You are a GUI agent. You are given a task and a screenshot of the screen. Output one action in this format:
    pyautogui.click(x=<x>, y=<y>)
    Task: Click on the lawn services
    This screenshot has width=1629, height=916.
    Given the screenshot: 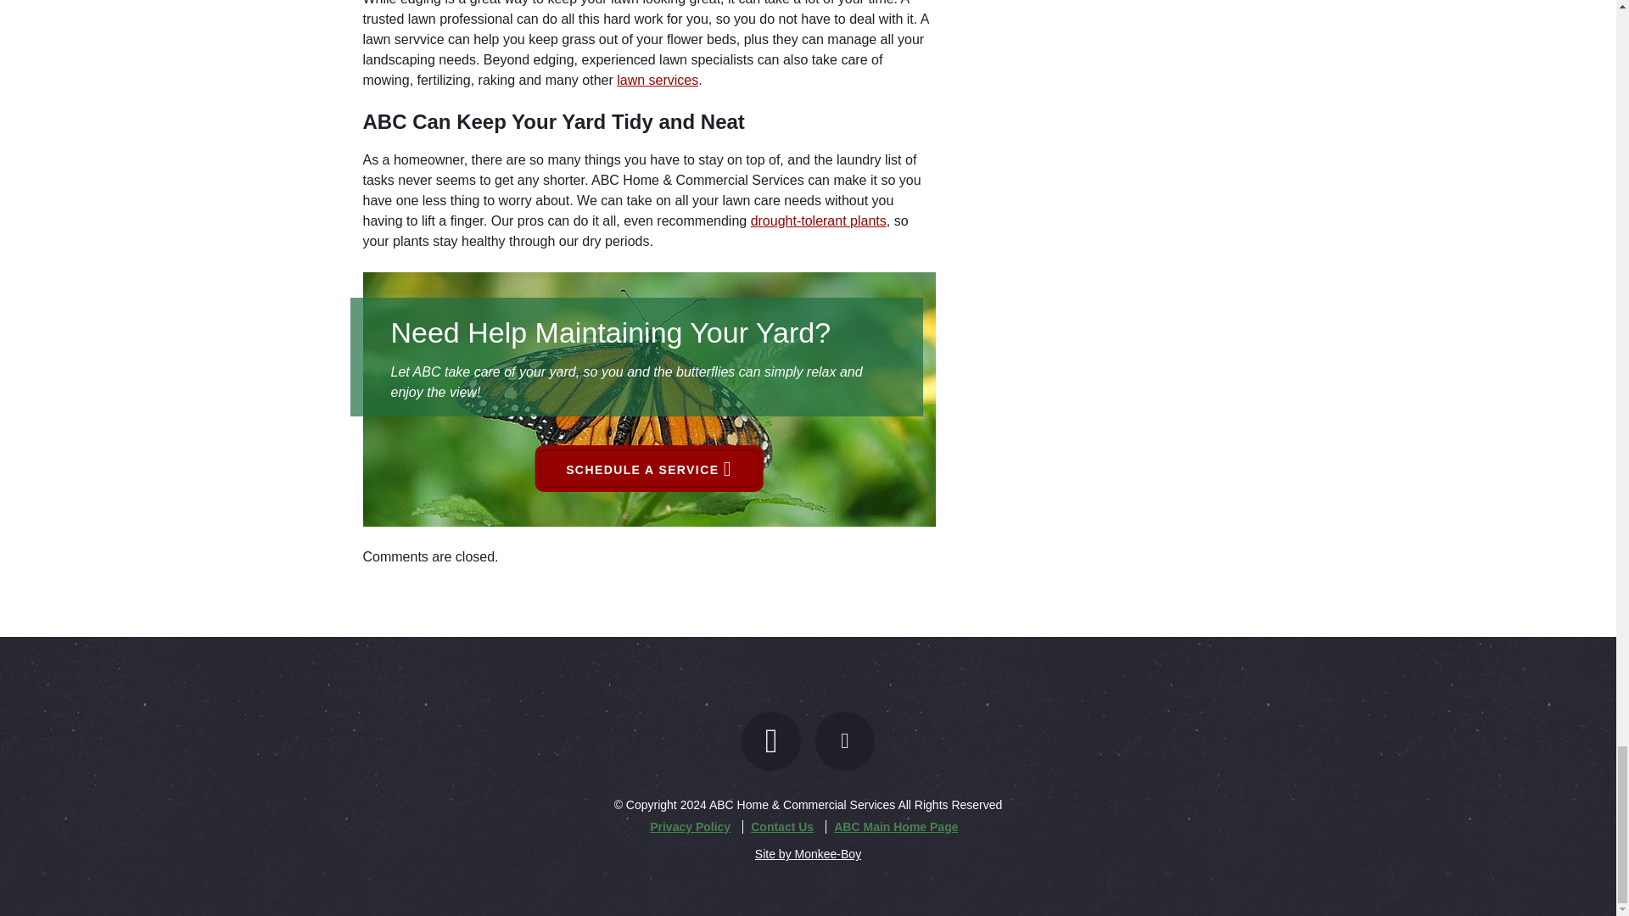 What is the action you would take?
    pyautogui.click(x=658, y=80)
    